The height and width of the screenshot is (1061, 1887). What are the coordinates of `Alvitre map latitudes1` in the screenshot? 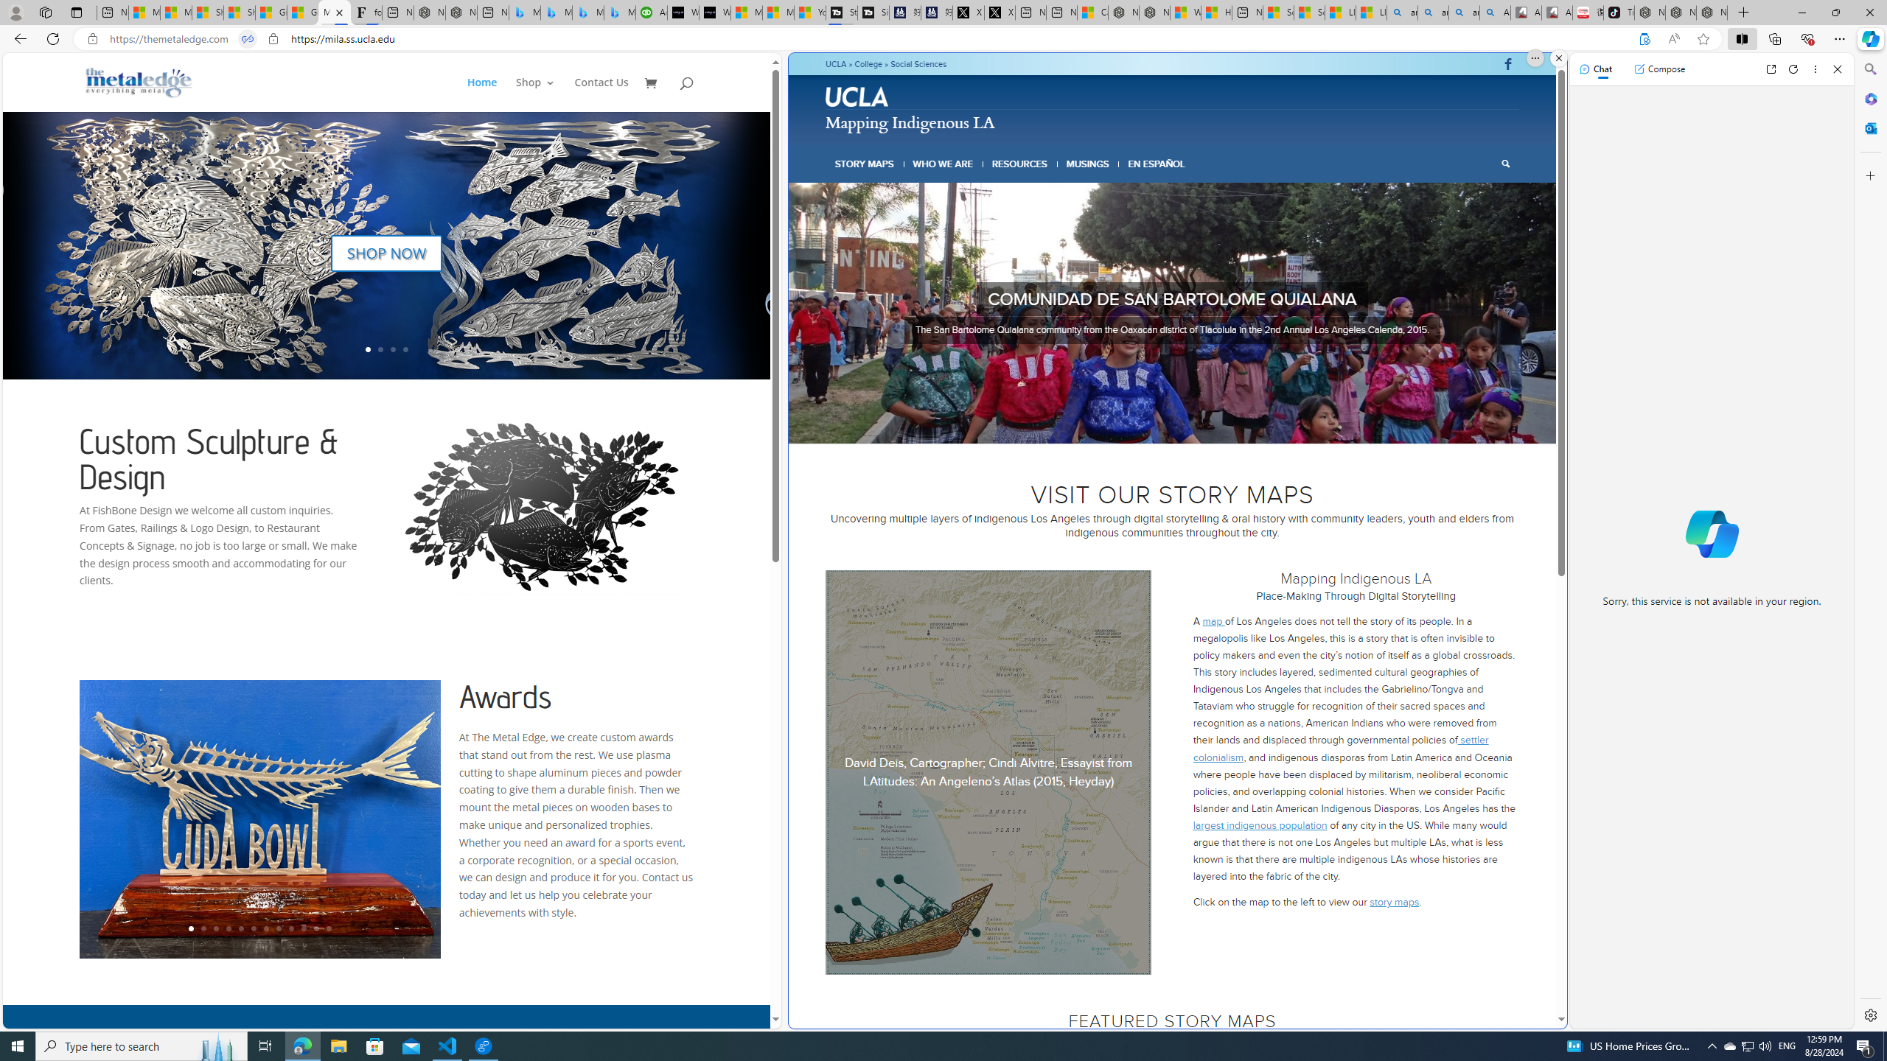 It's located at (989, 772).